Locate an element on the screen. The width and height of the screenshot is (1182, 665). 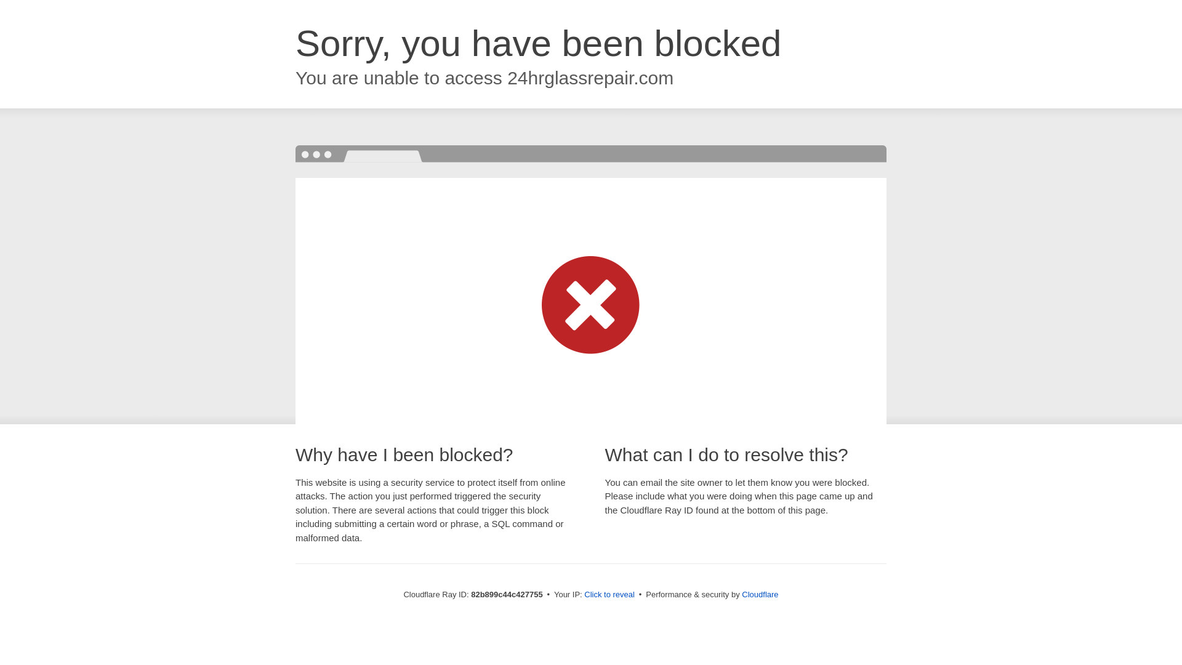
Cloudflare is located at coordinates (760, 595).